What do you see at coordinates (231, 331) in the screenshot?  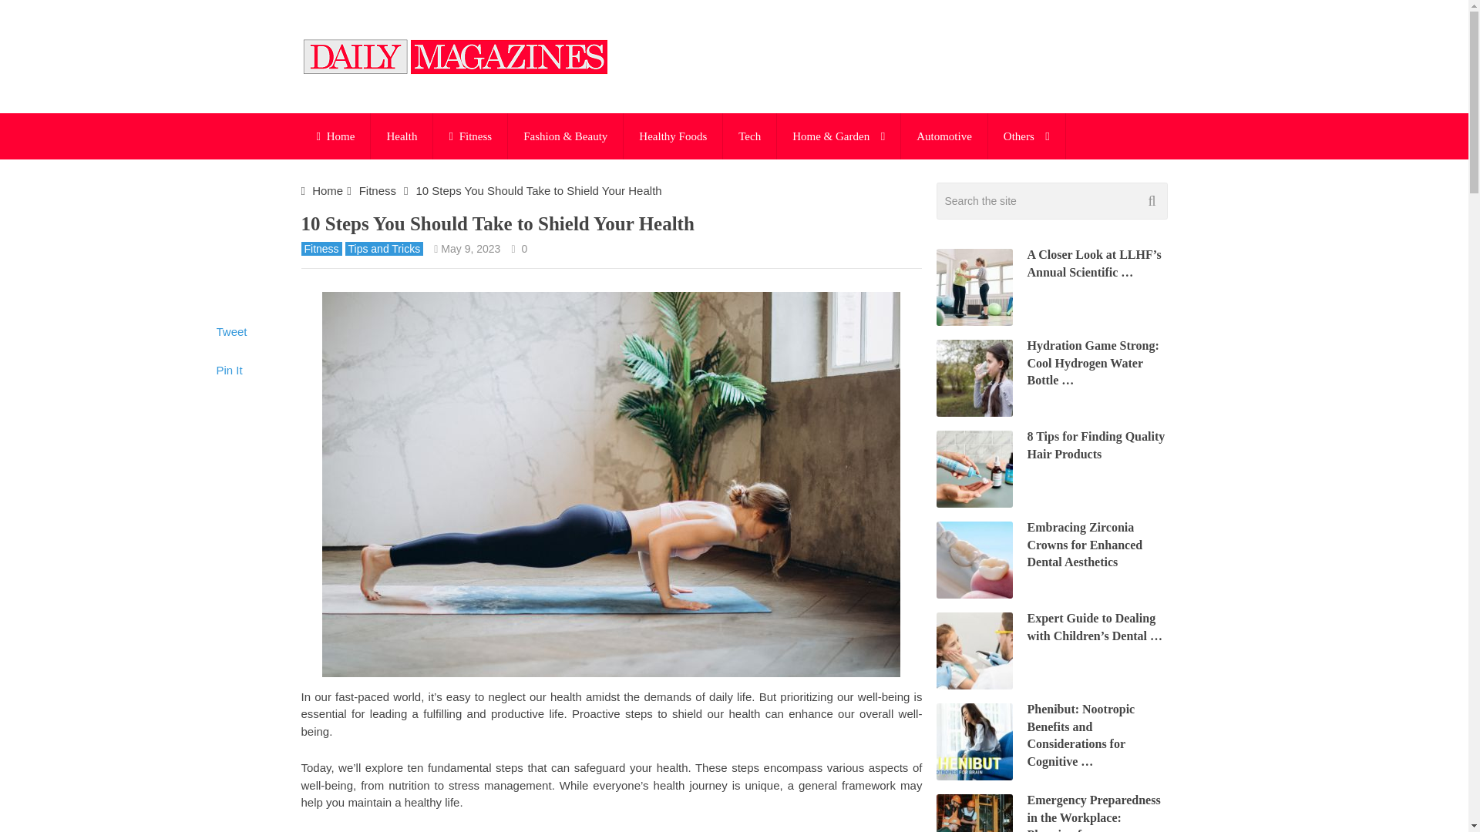 I see `Tweet` at bounding box center [231, 331].